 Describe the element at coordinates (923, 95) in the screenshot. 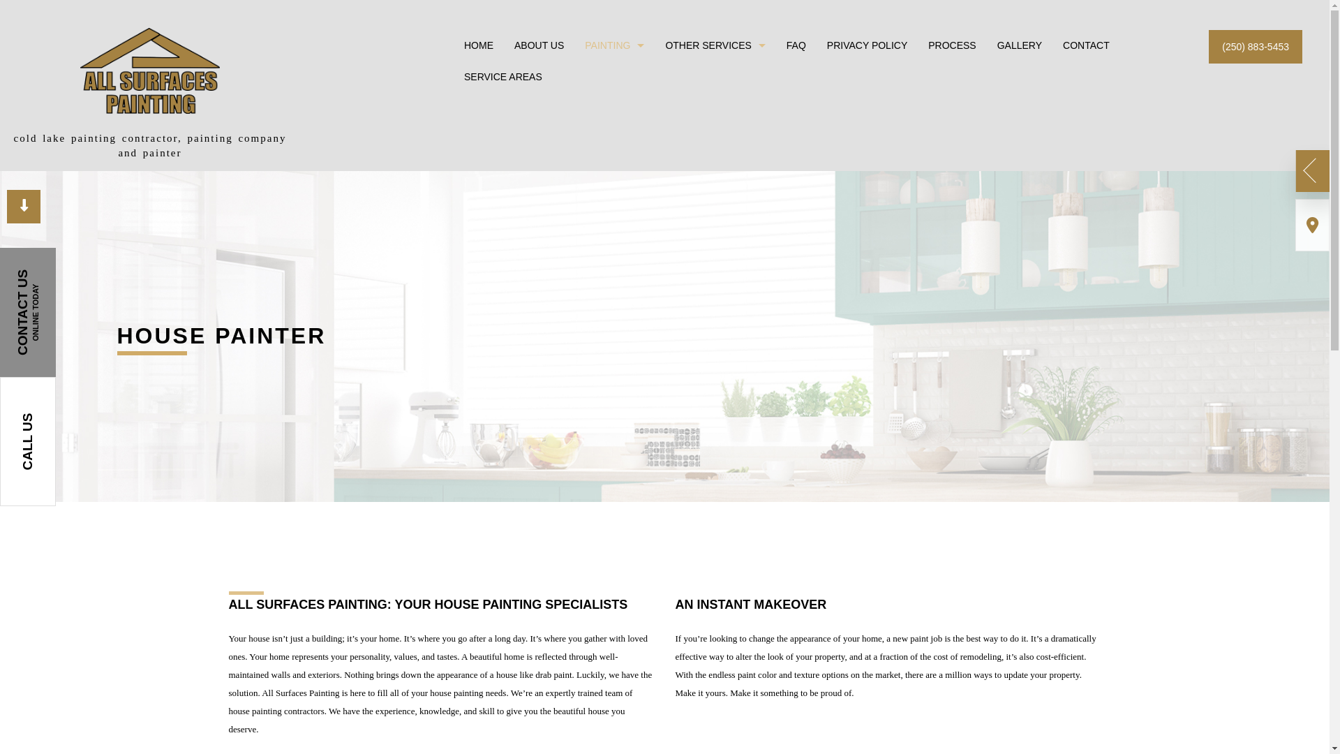

I see `SMALL DRYWALL REPAIR` at that location.